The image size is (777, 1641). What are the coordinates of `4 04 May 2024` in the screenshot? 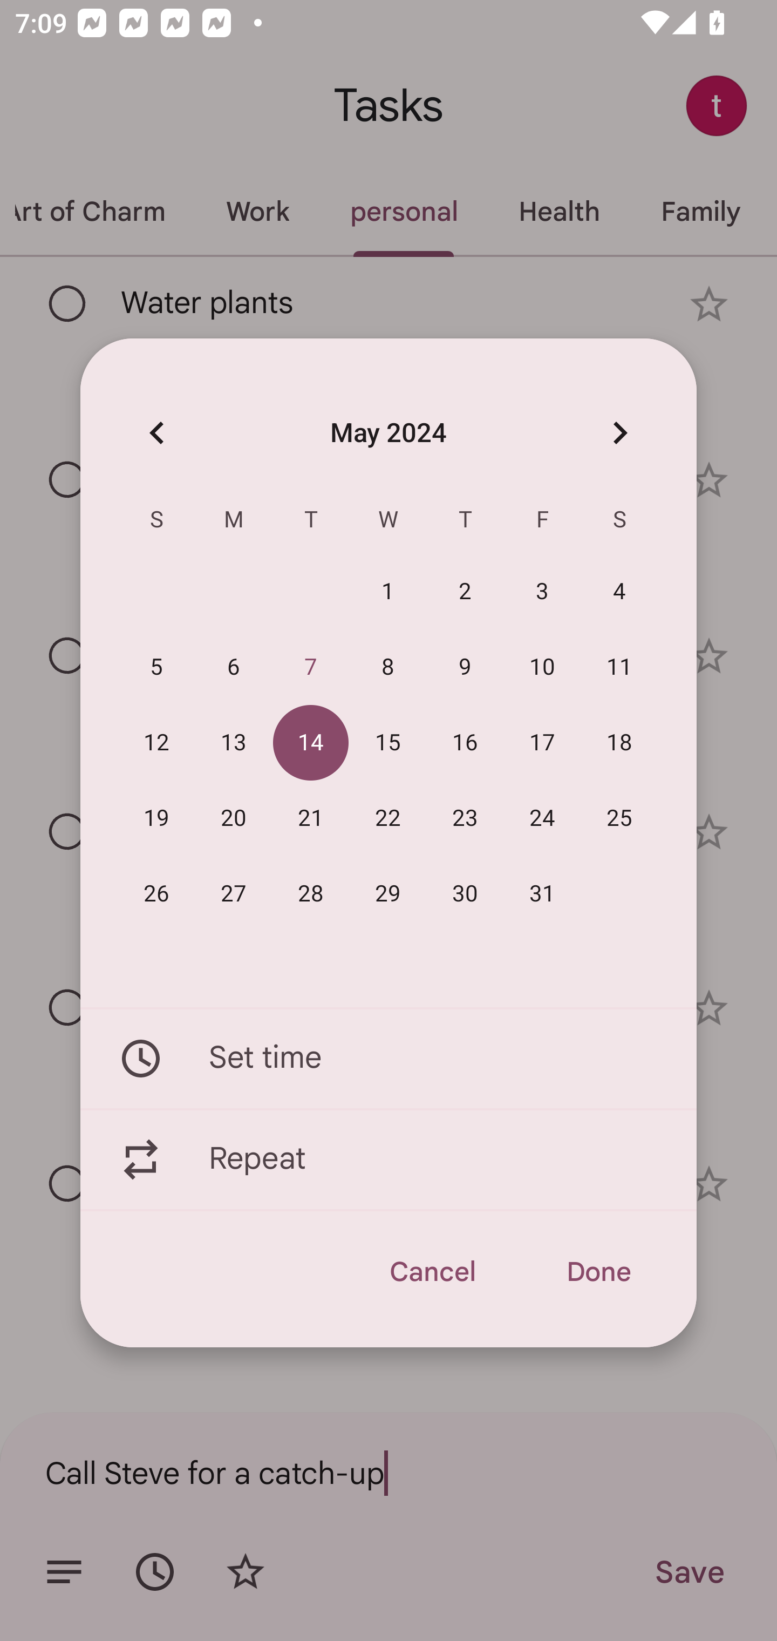 It's located at (619, 592).